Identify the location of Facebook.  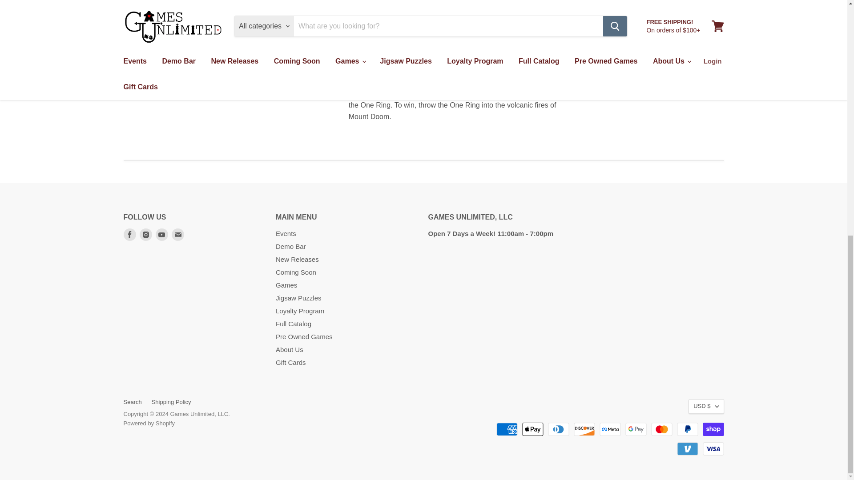
(130, 235).